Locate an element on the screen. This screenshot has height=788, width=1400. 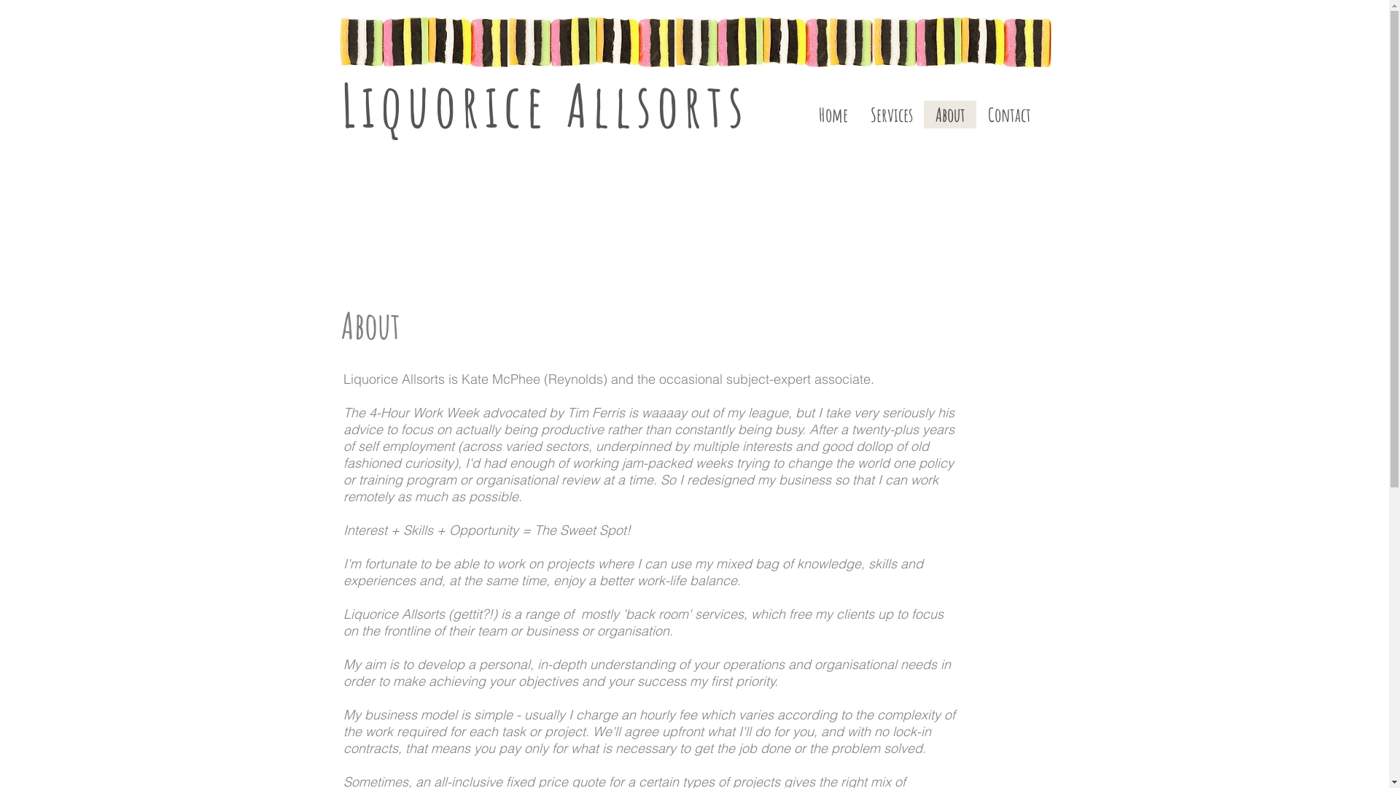
About is located at coordinates (949, 115).